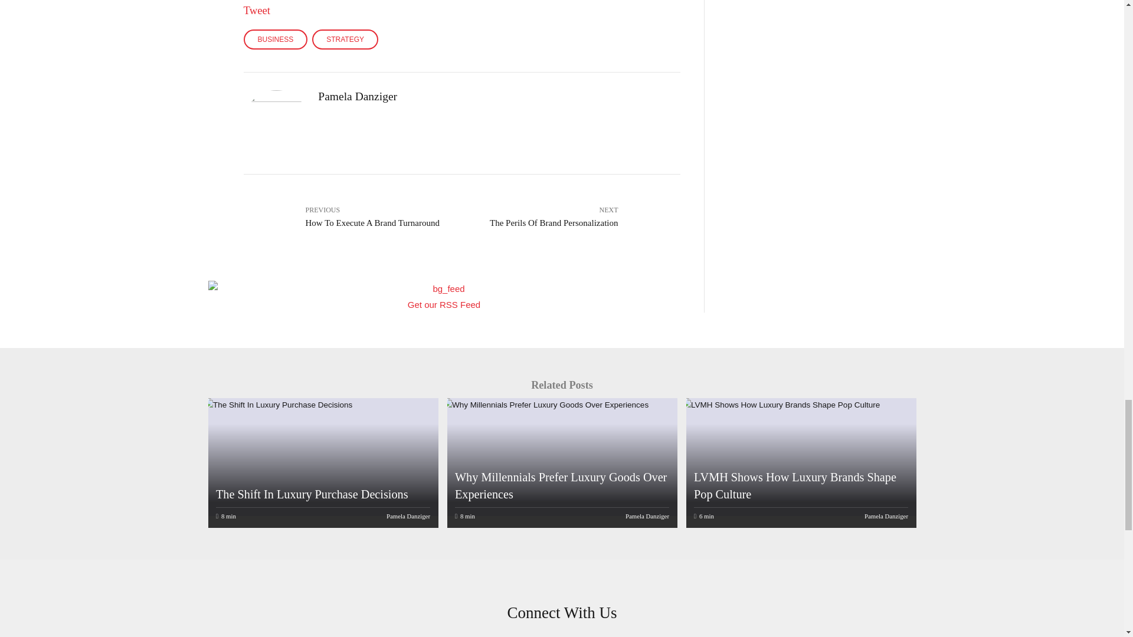  What do you see at coordinates (444, 295) in the screenshot?
I see `Feed` at bounding box center [444, 295].